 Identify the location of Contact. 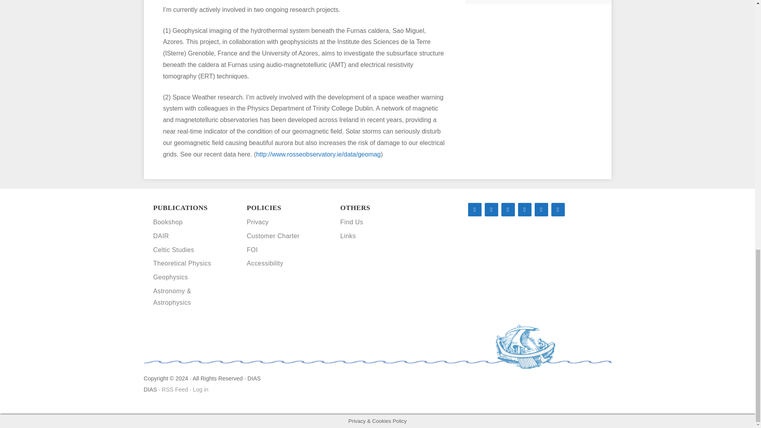
(558, 209).